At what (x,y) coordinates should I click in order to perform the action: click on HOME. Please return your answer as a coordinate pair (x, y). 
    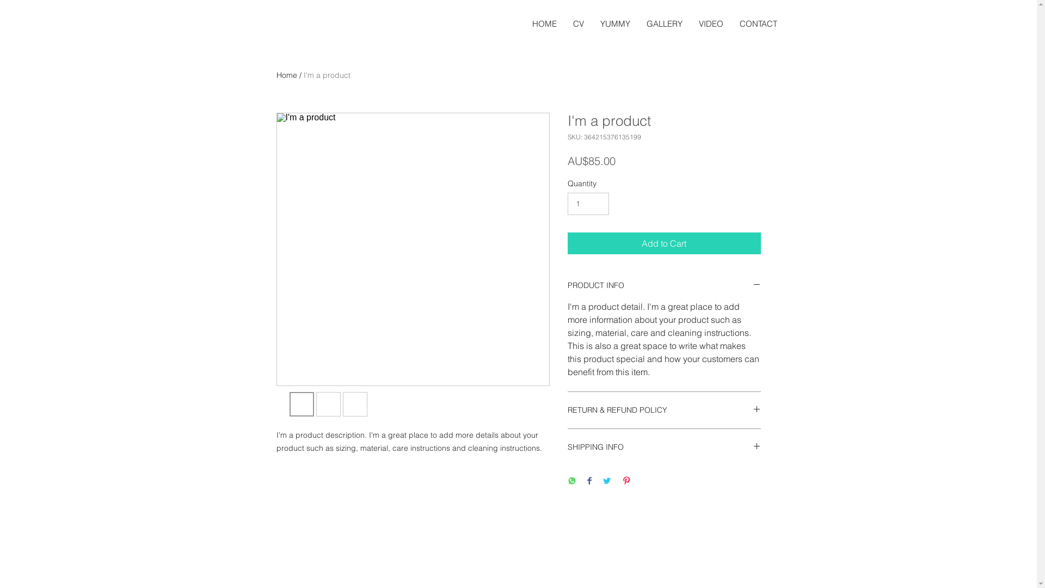
    Looking at the image, I should click on (544, 24).